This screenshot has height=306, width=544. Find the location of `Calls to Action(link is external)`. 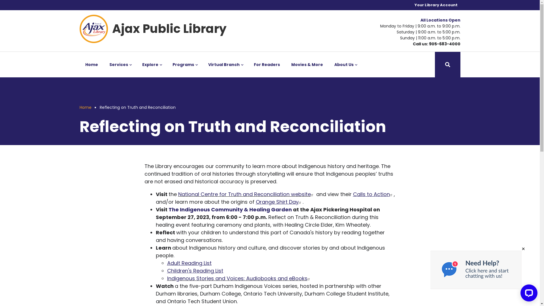

Calls to Action(link is external) is located at coordinates (373, 194).